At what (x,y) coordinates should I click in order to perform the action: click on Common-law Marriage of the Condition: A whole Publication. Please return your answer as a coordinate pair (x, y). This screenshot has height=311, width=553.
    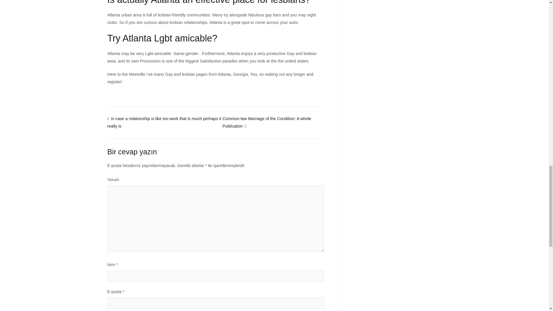
    Looking at the image, I should click on (266, 122).